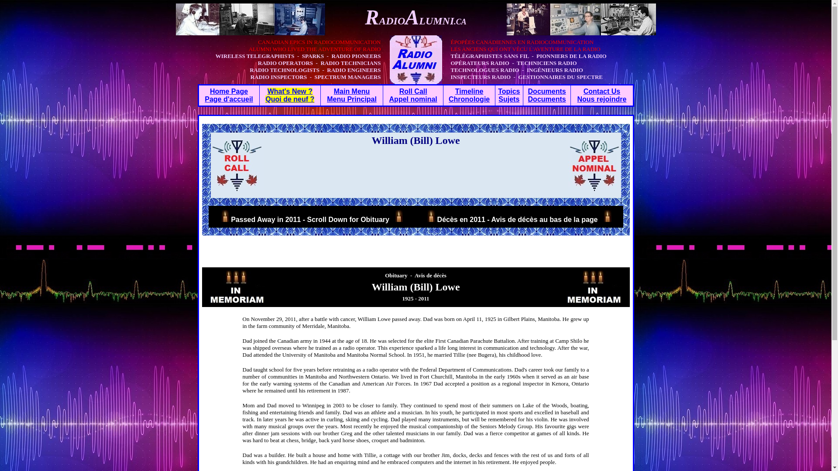 The width and height of the screenshot is (838, 471). I want to click on Timeline, so click(469, 91).